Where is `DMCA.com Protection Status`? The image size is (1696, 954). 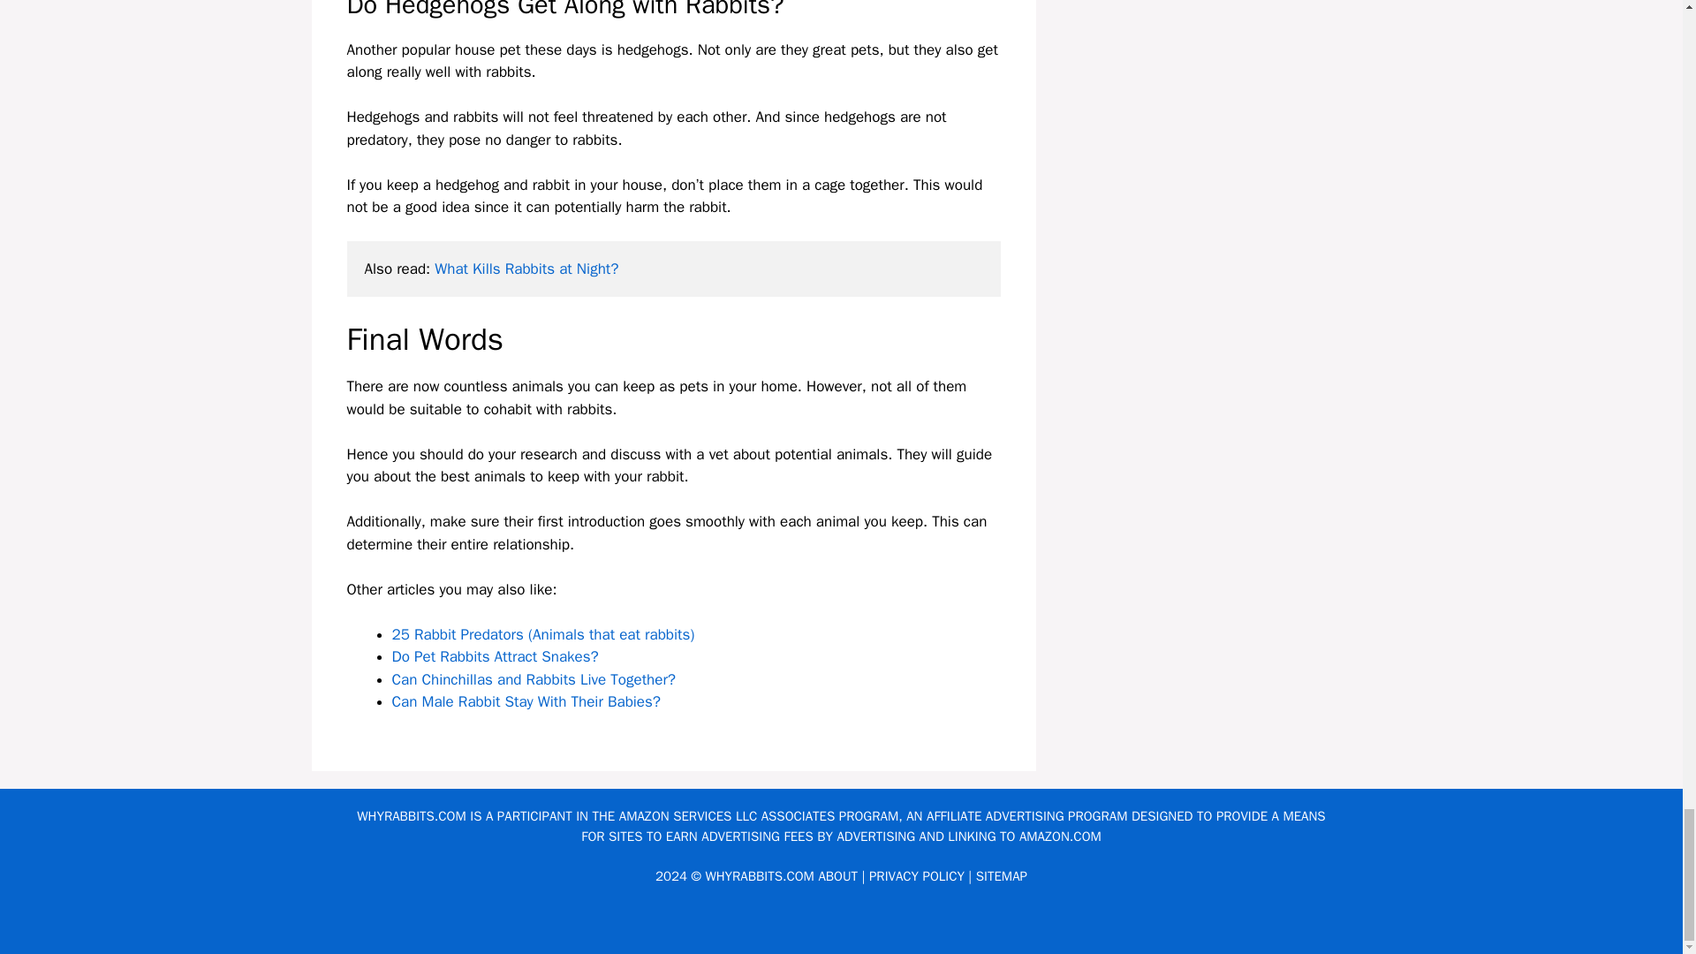 DMCA.com Protection Status is located at coordinates (841, 927).